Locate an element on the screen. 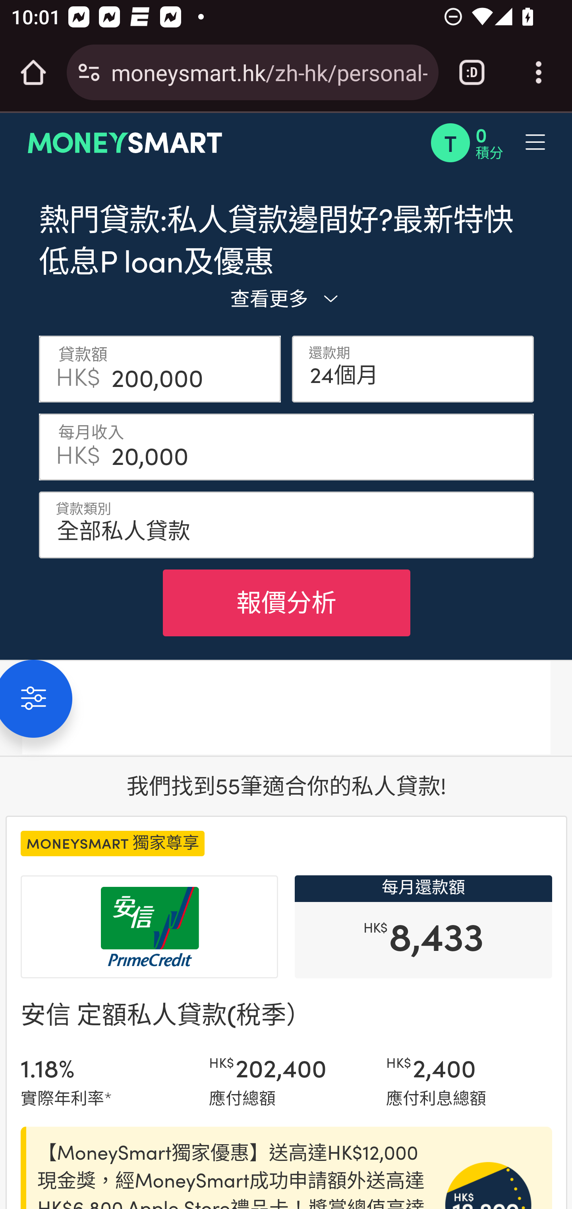  Customize and control Google Chrome is located at coordinates (539, 72).